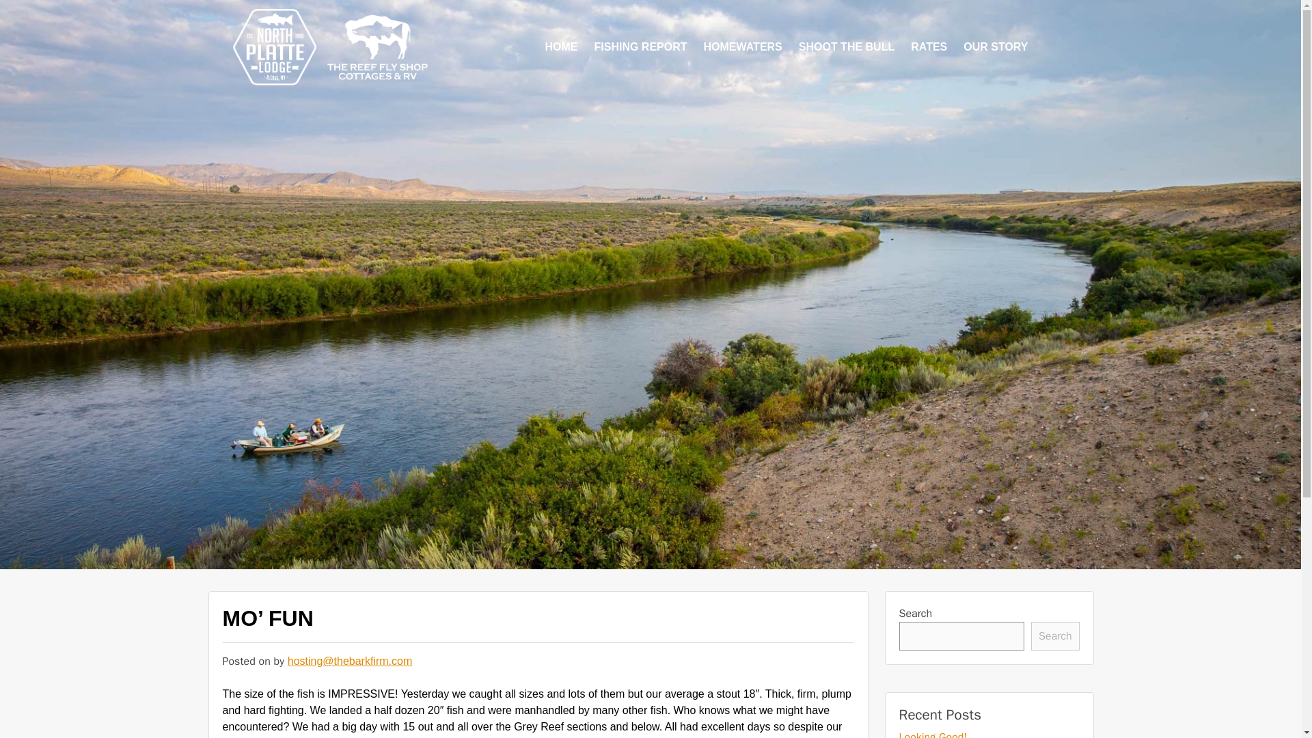  I want to click on Looking Good!, so click(933, 734).